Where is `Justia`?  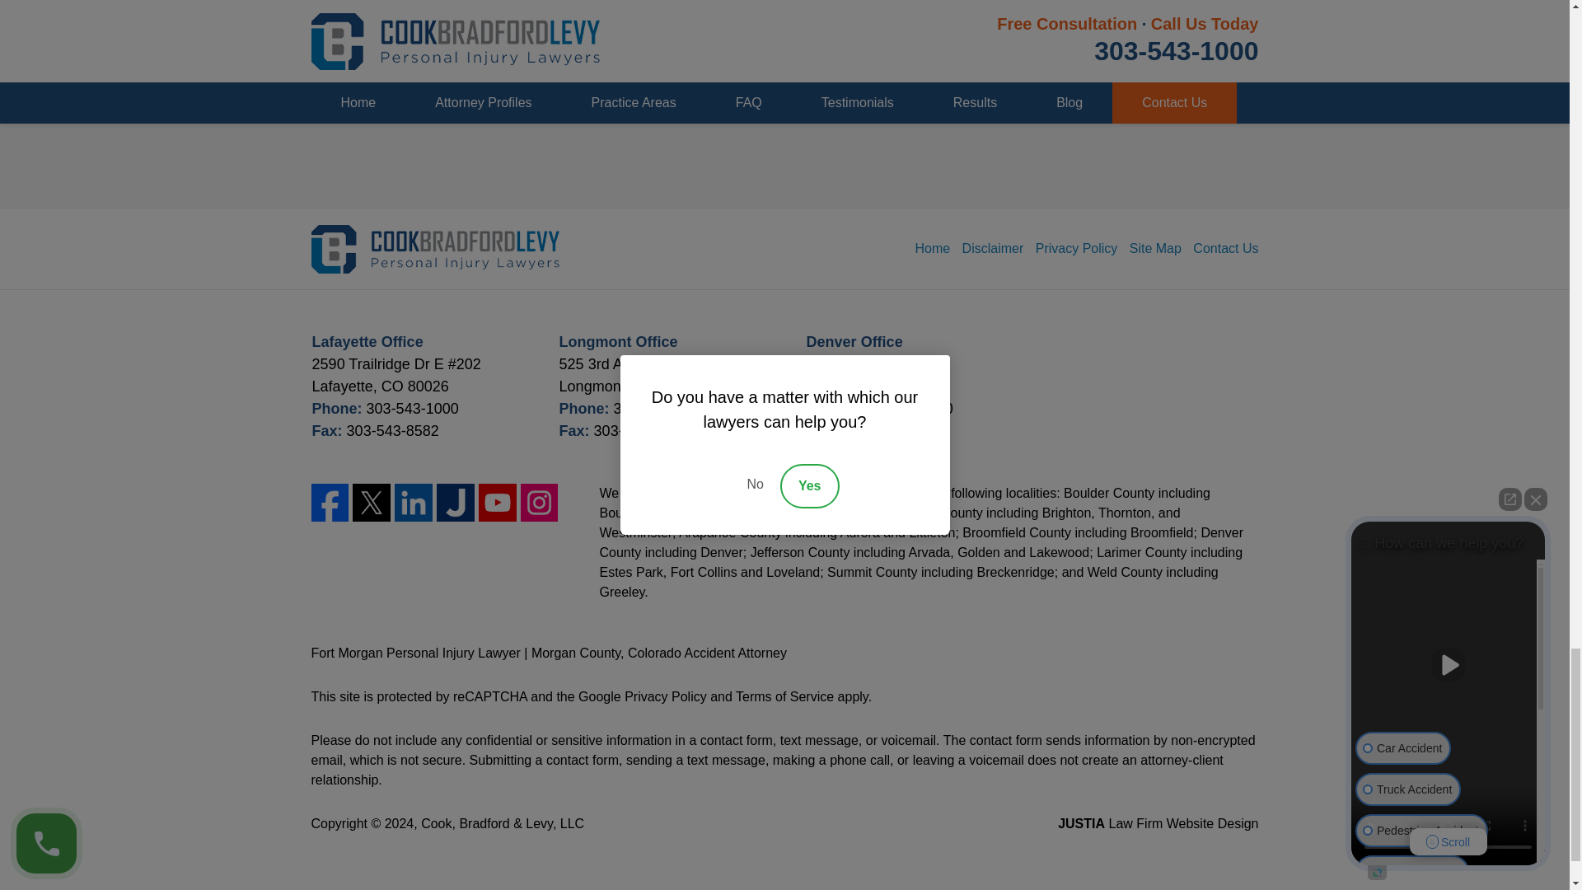
Justia is located at coordinates (455, 503).